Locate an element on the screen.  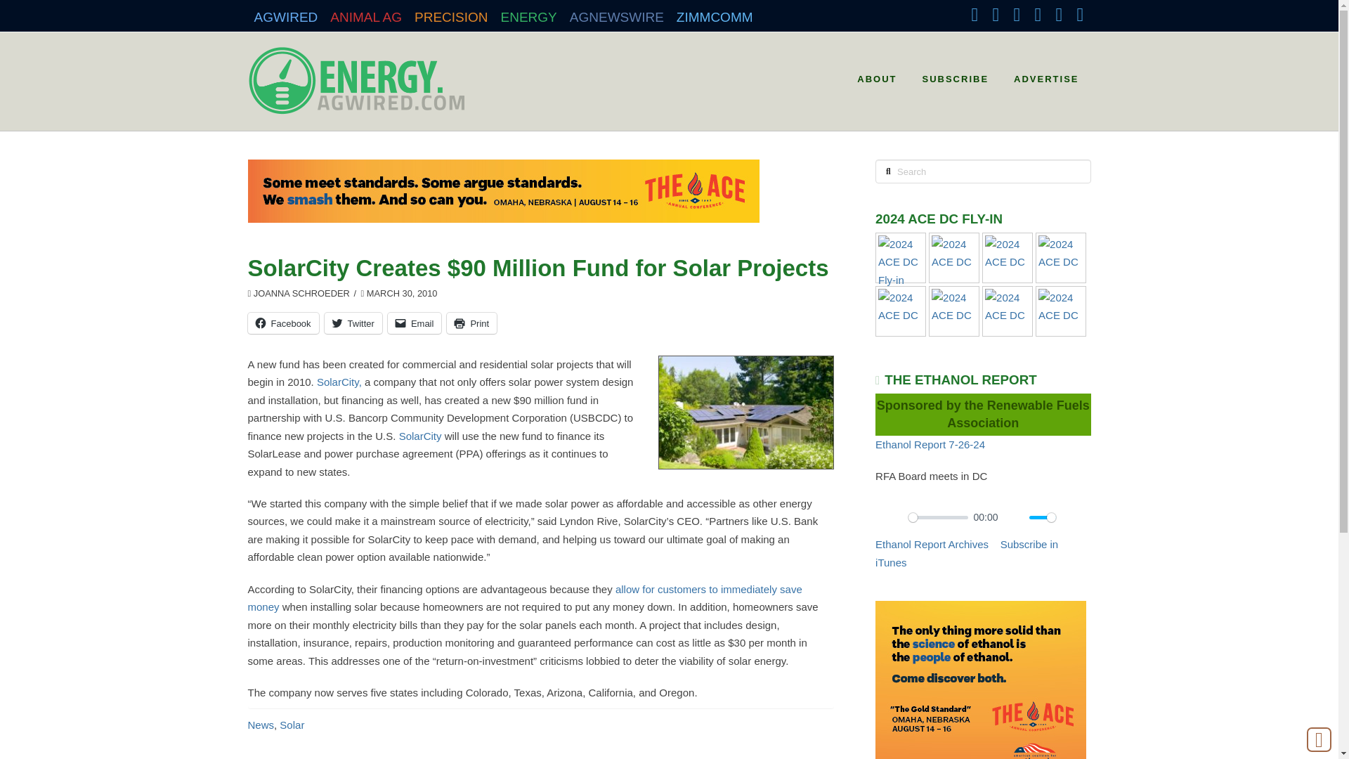
ABOUT is located at coordinates (875, 74).